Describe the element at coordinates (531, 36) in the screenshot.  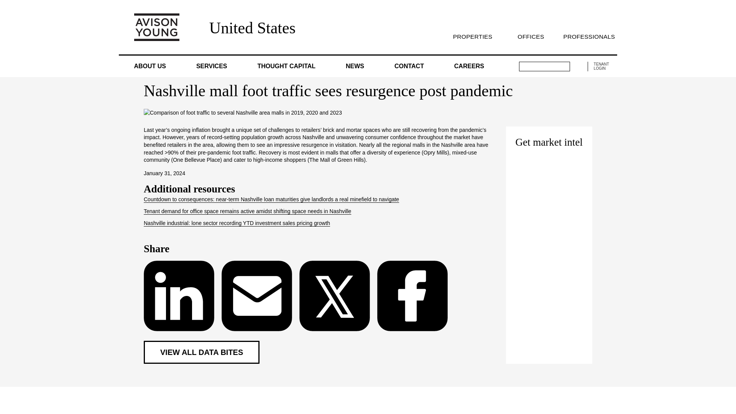
I see `OFFICES` at that location.